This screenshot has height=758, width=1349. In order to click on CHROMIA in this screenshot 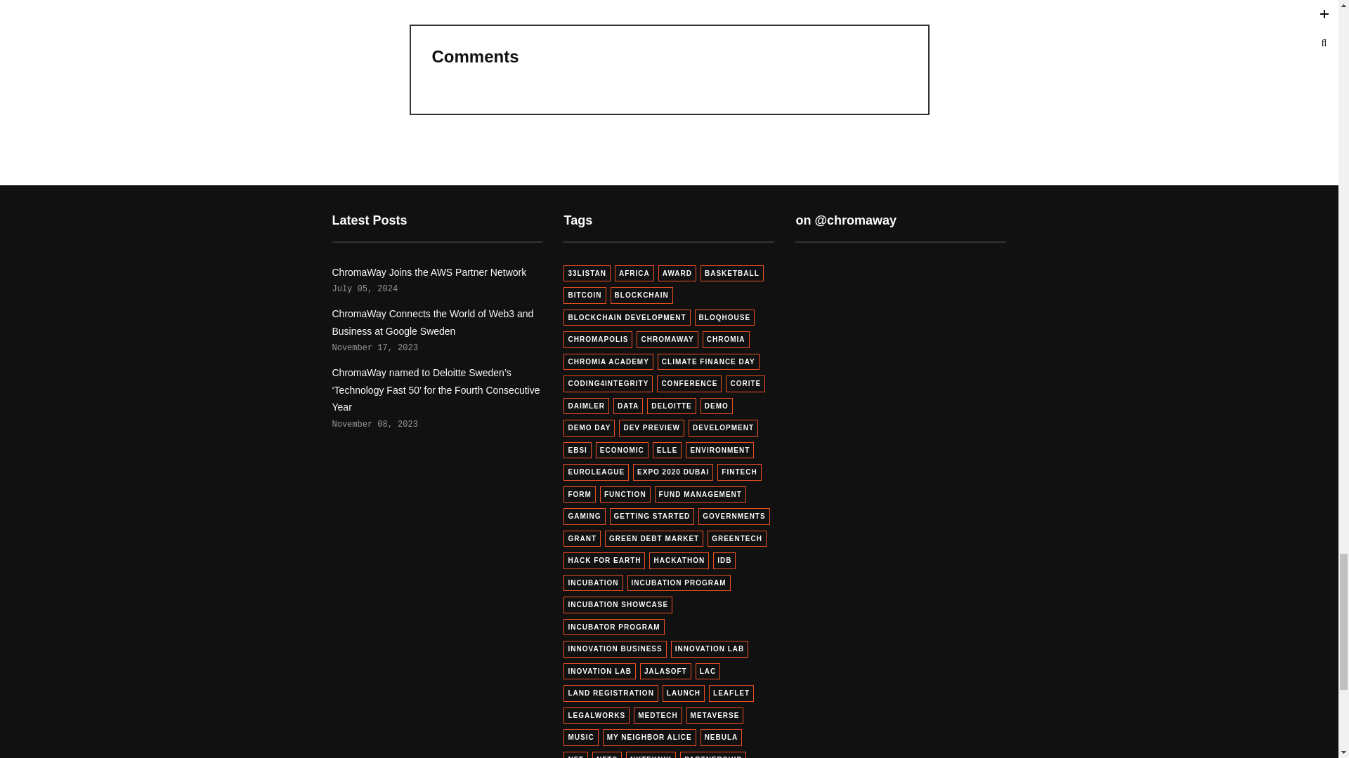, I will do `click(726, 339)`.